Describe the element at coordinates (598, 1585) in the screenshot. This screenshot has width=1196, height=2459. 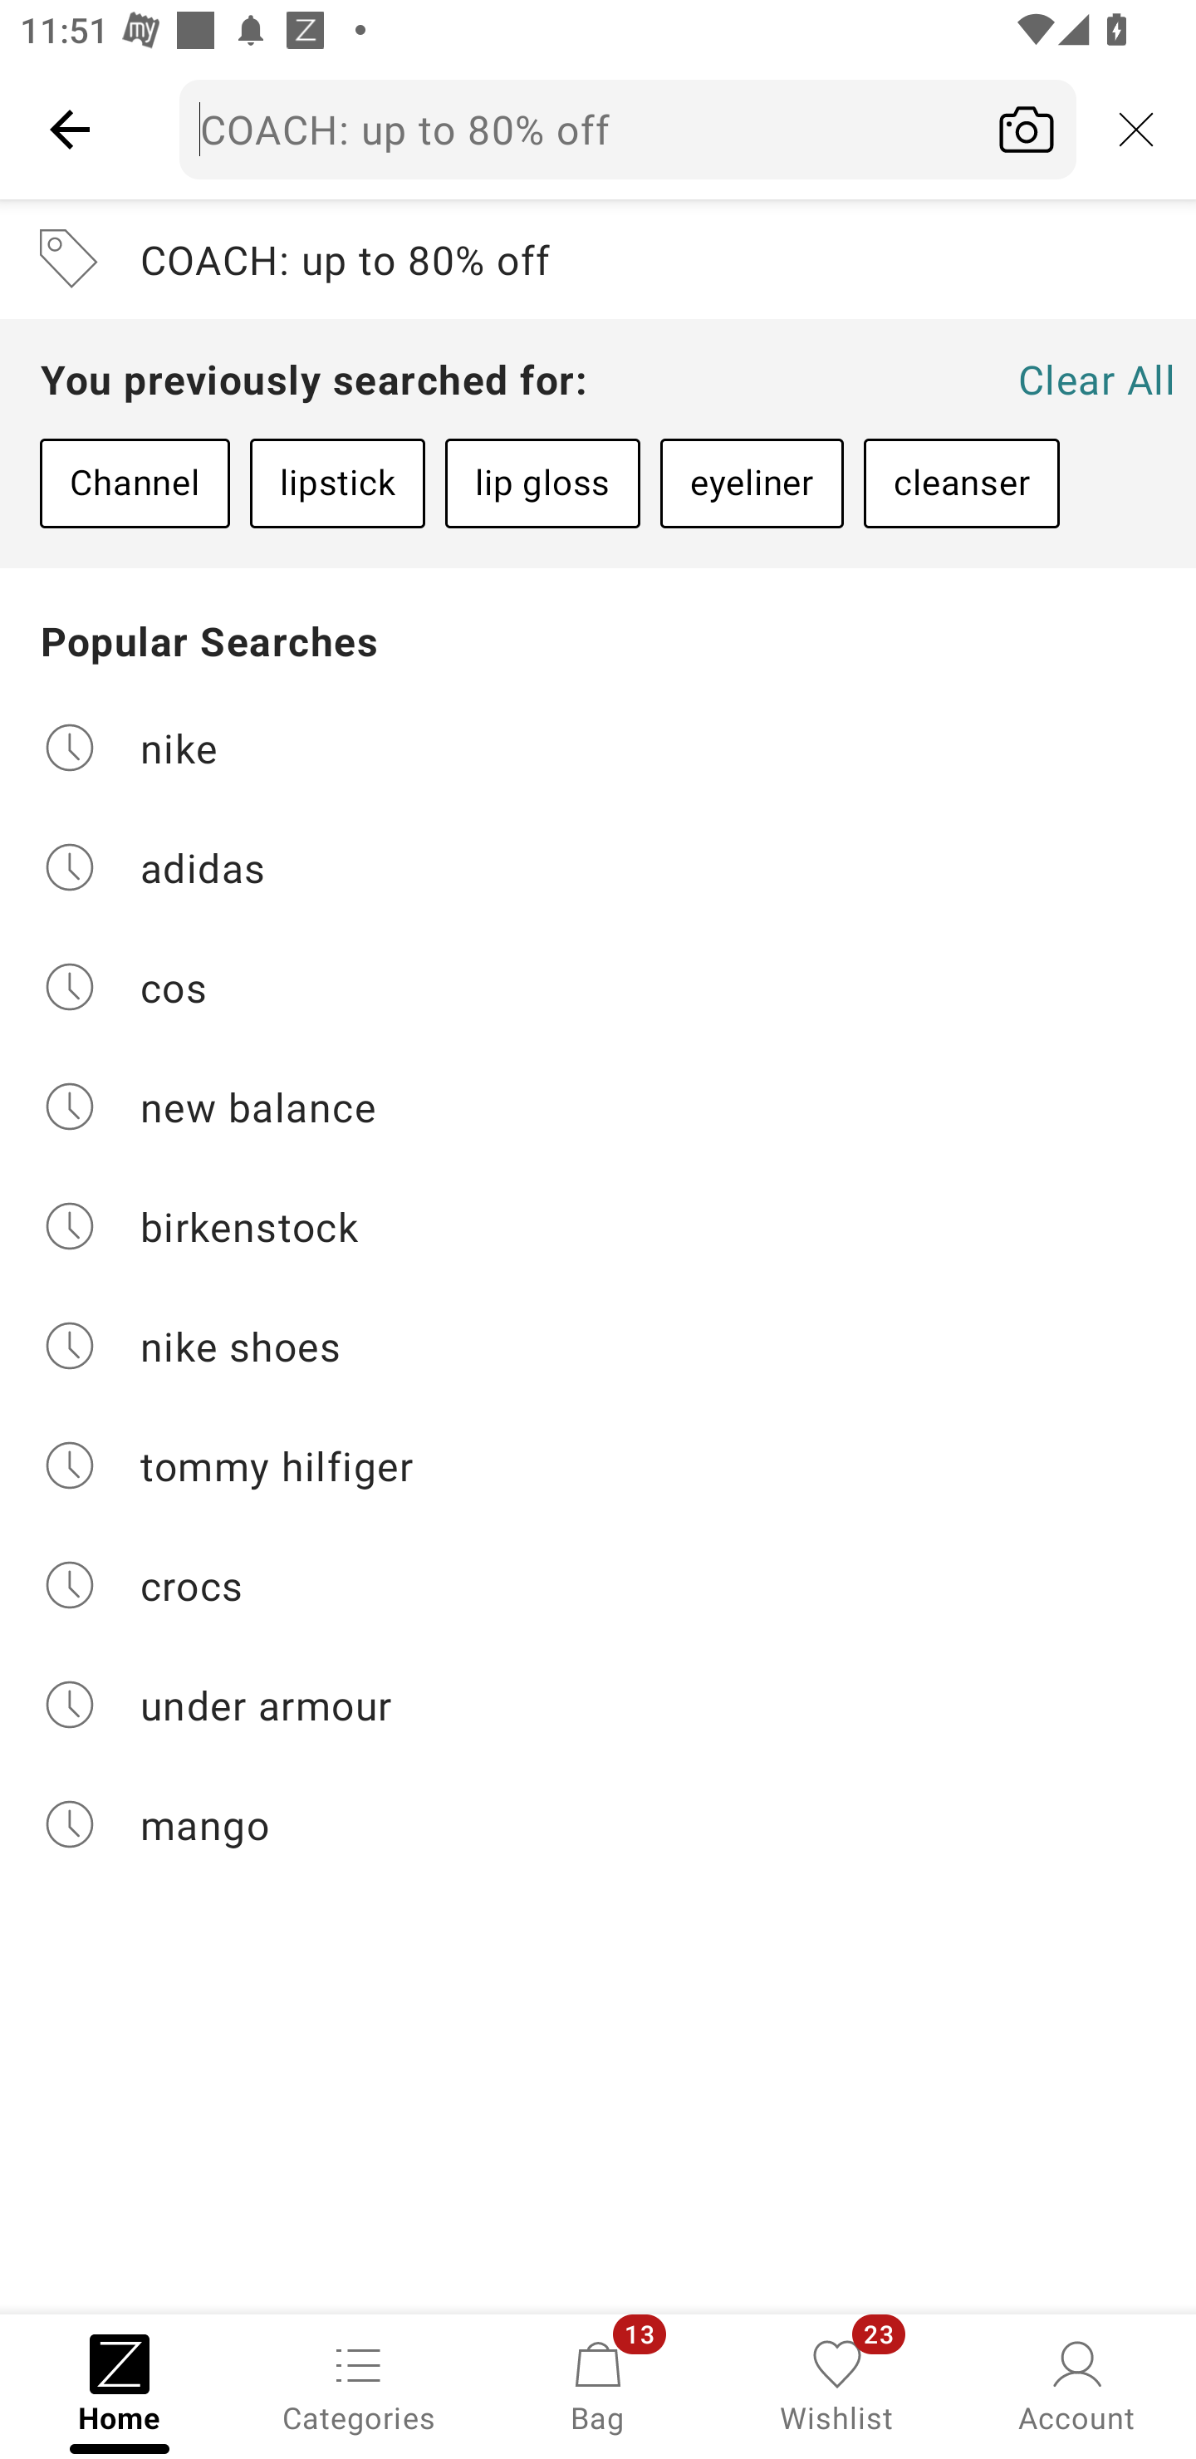
I see `crocs` at that location.